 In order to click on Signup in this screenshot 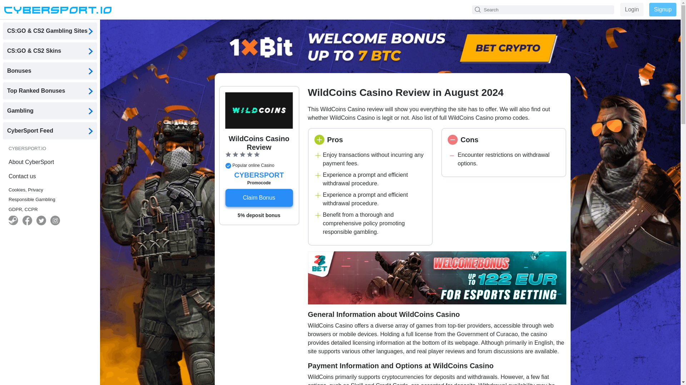, I will do `click(662, 9)`.